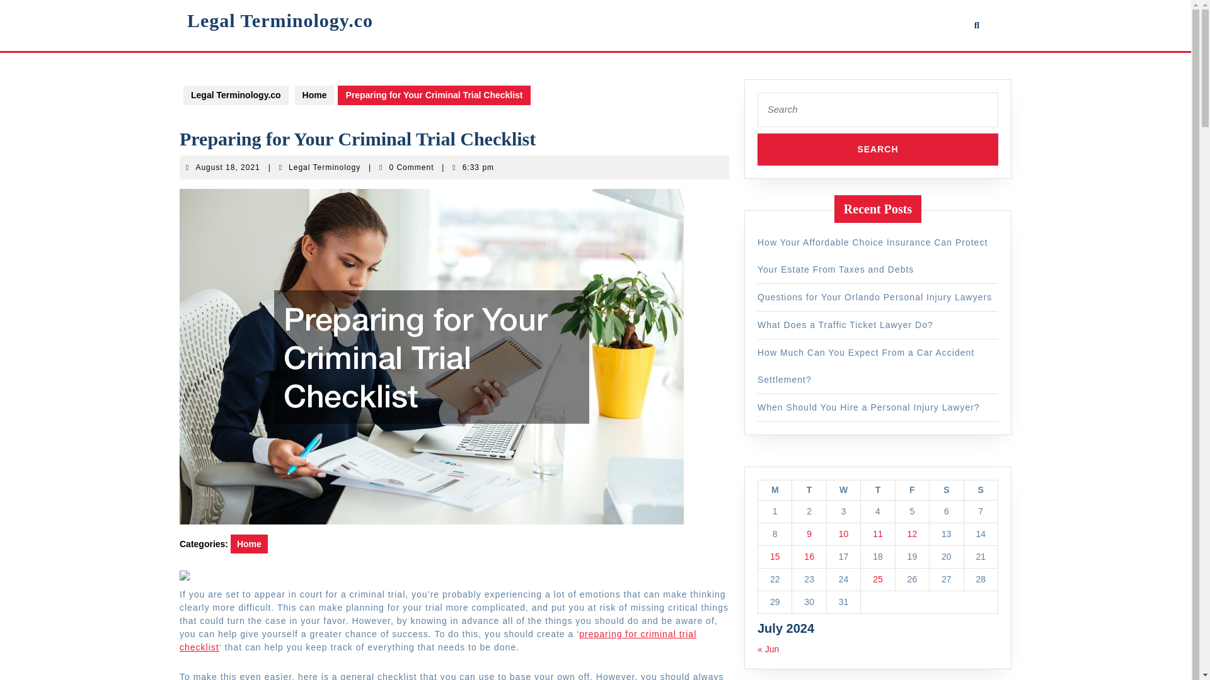 This screenshot has height=680, width=1210. What do you see at coordinates (315, 96) in the screenshot?
I see `Home` at bounding box center [315, 96].